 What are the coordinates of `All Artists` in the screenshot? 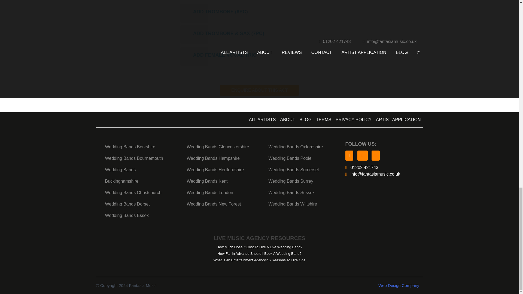 It's located at (263, 120).